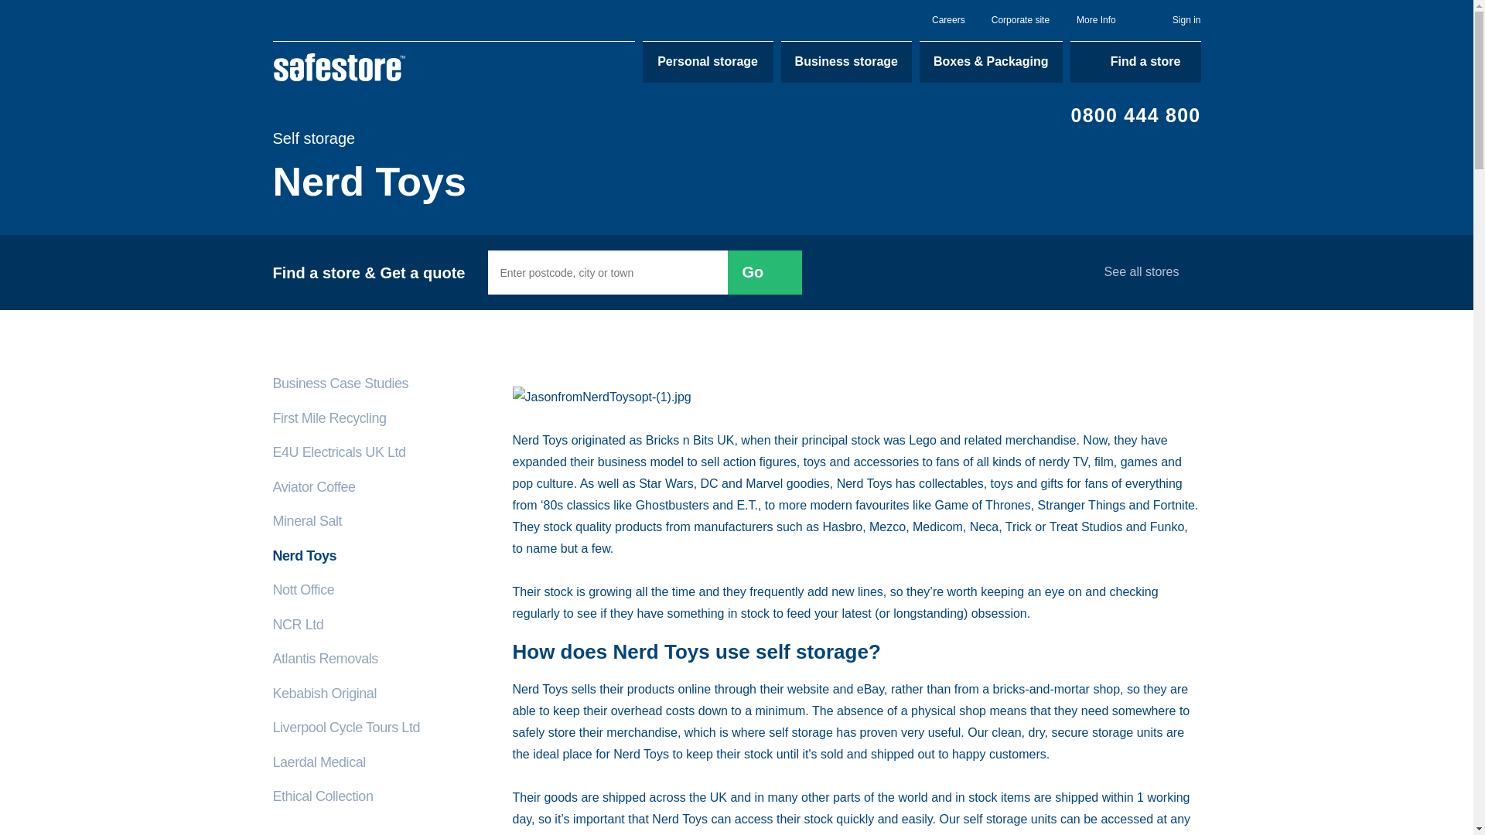 The height and width of the screenshot is (835, 1485). I want to click on Laerdal Medical, so click(376, 768).